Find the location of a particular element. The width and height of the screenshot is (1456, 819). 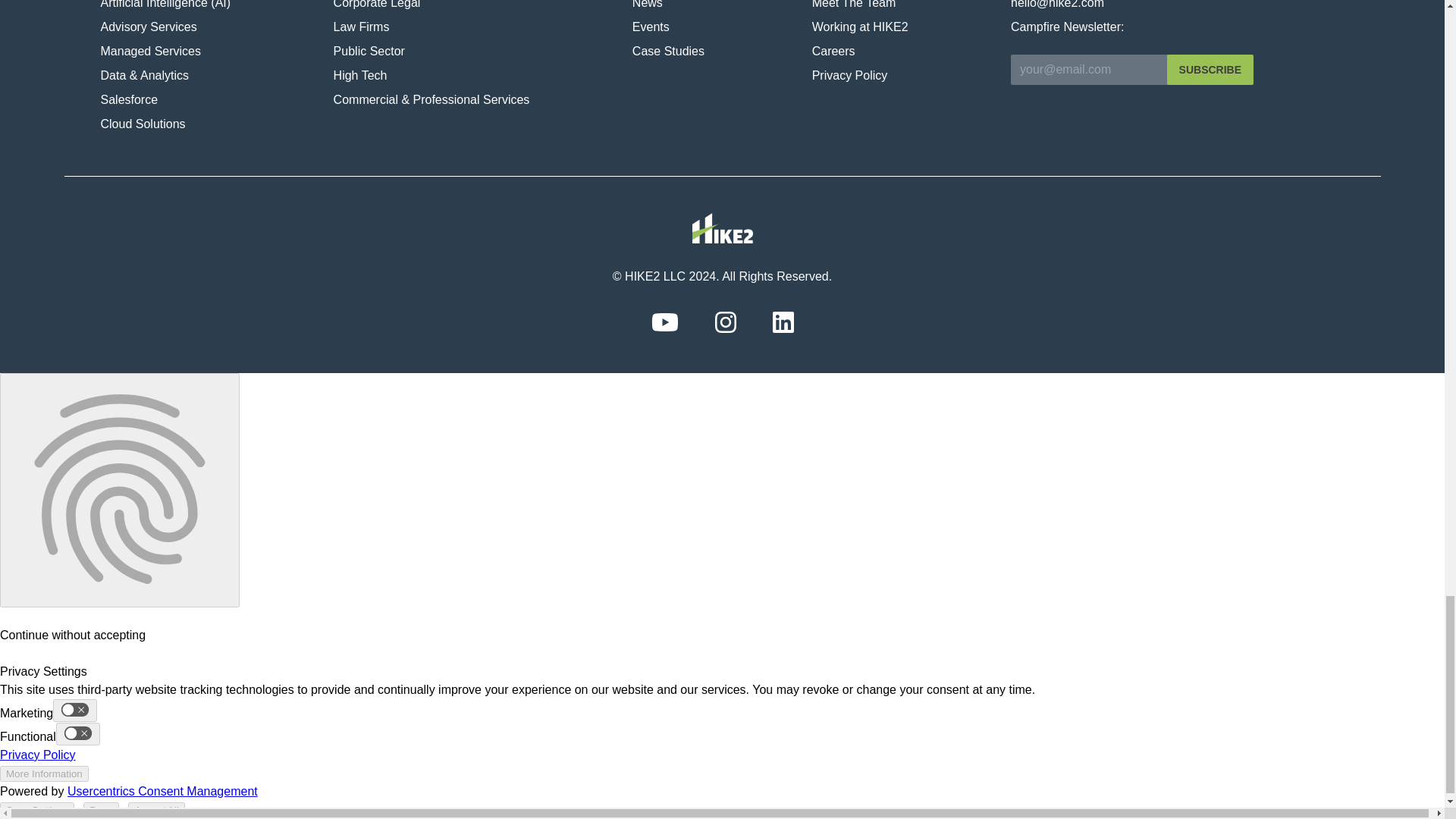

Advisory Services is located at coordinates (210, 30).